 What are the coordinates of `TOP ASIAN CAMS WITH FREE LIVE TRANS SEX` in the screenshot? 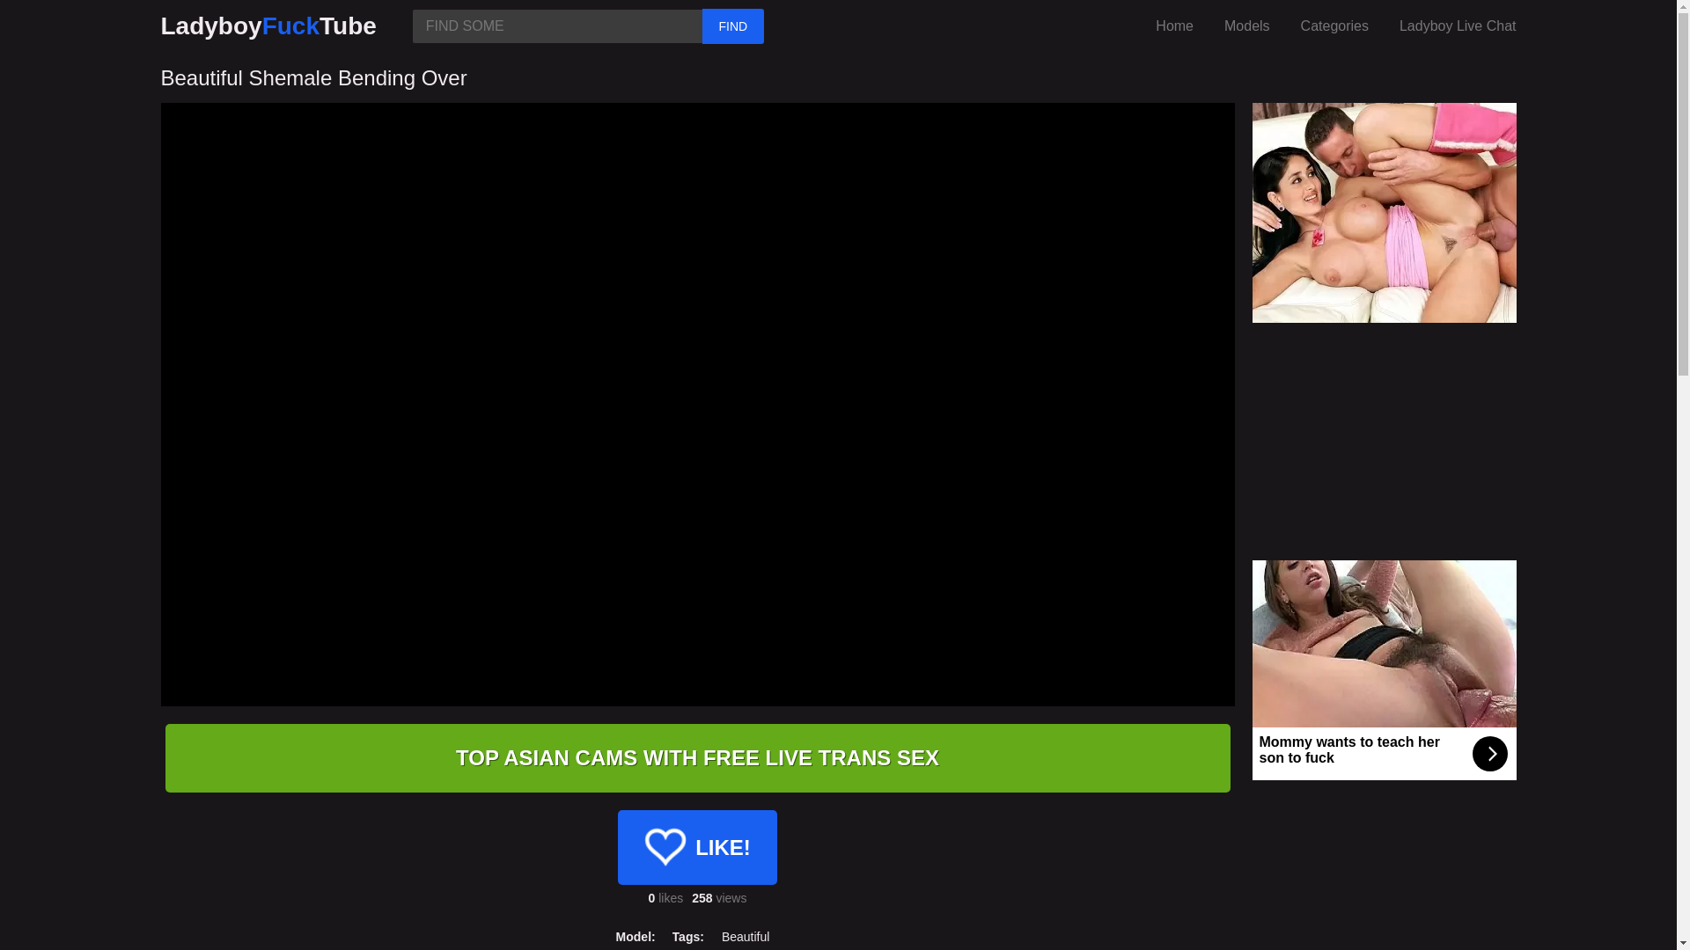 It's located at (697, 757).